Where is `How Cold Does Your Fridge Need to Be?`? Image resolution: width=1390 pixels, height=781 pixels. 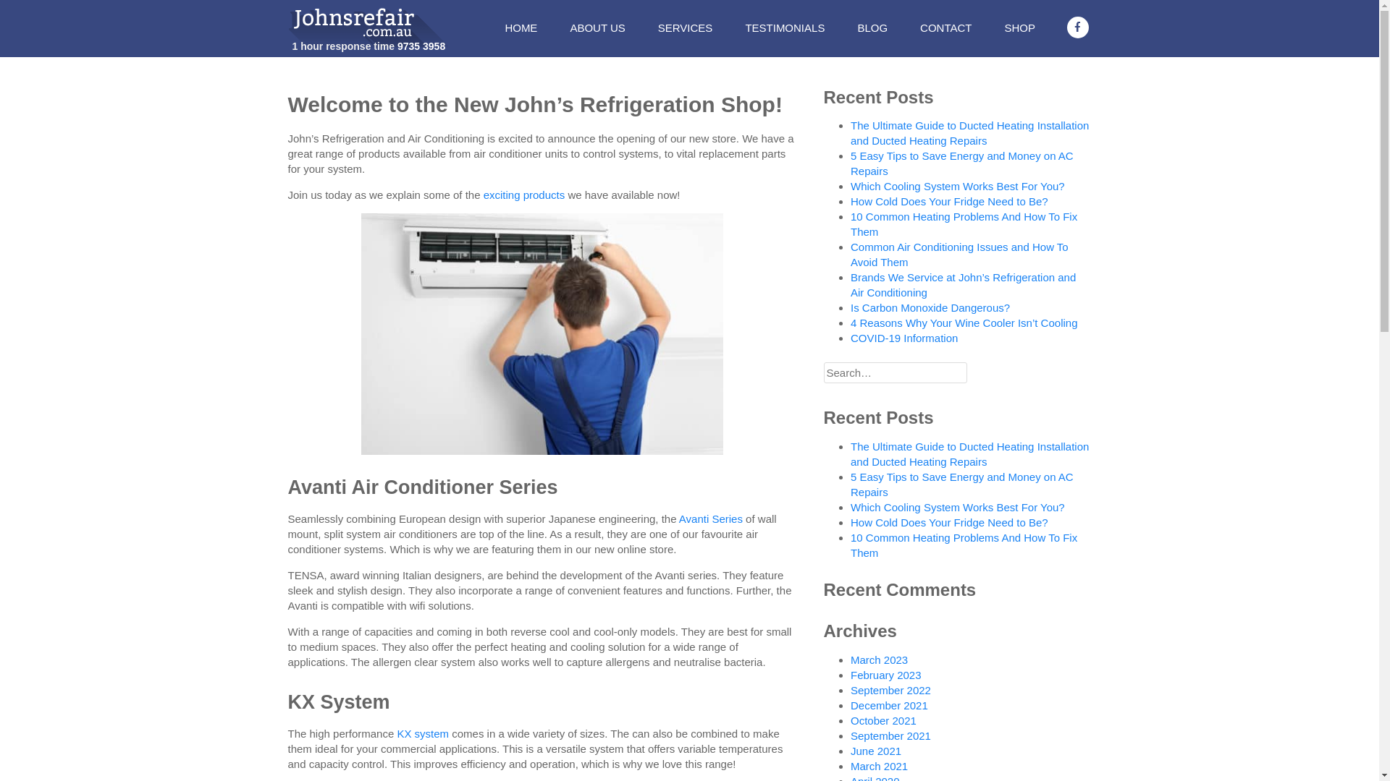
How Cold Does Your Fridge Need to Be? is located at coordinates (950, 201).